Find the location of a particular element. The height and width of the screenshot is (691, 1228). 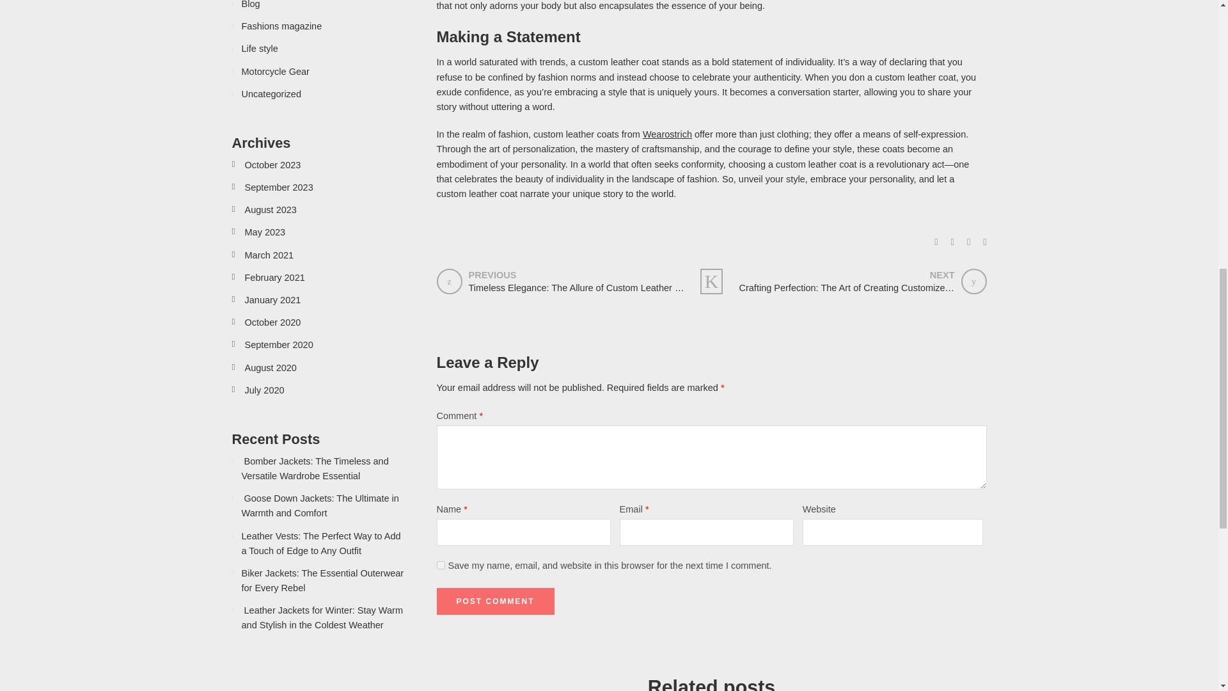

Pin on Pinterest is located at coordinates (968, 242).